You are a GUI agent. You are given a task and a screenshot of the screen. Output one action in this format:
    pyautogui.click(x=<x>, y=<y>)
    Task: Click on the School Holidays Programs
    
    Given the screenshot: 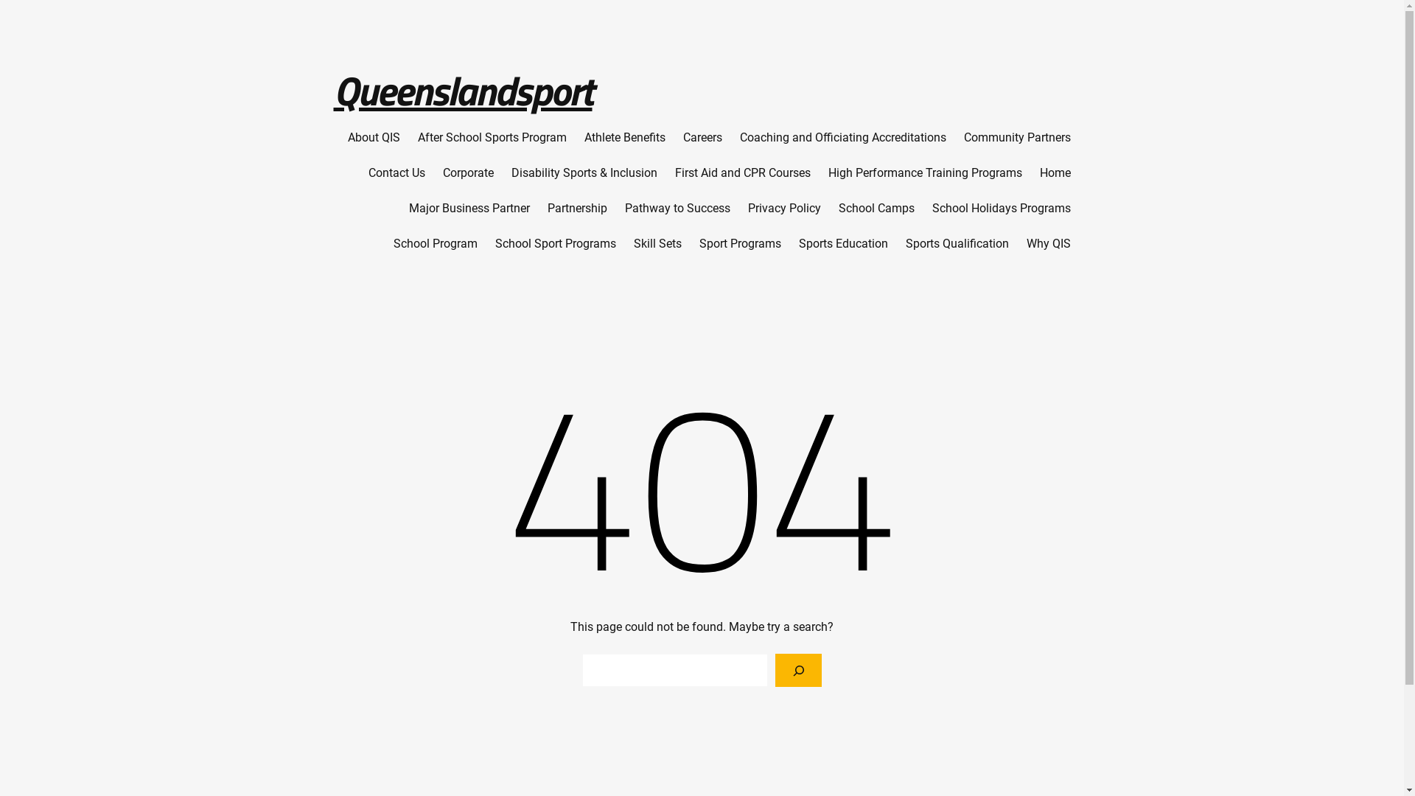 What is the action you would take?
    pyautogui.click(x=1001, y=209)
    